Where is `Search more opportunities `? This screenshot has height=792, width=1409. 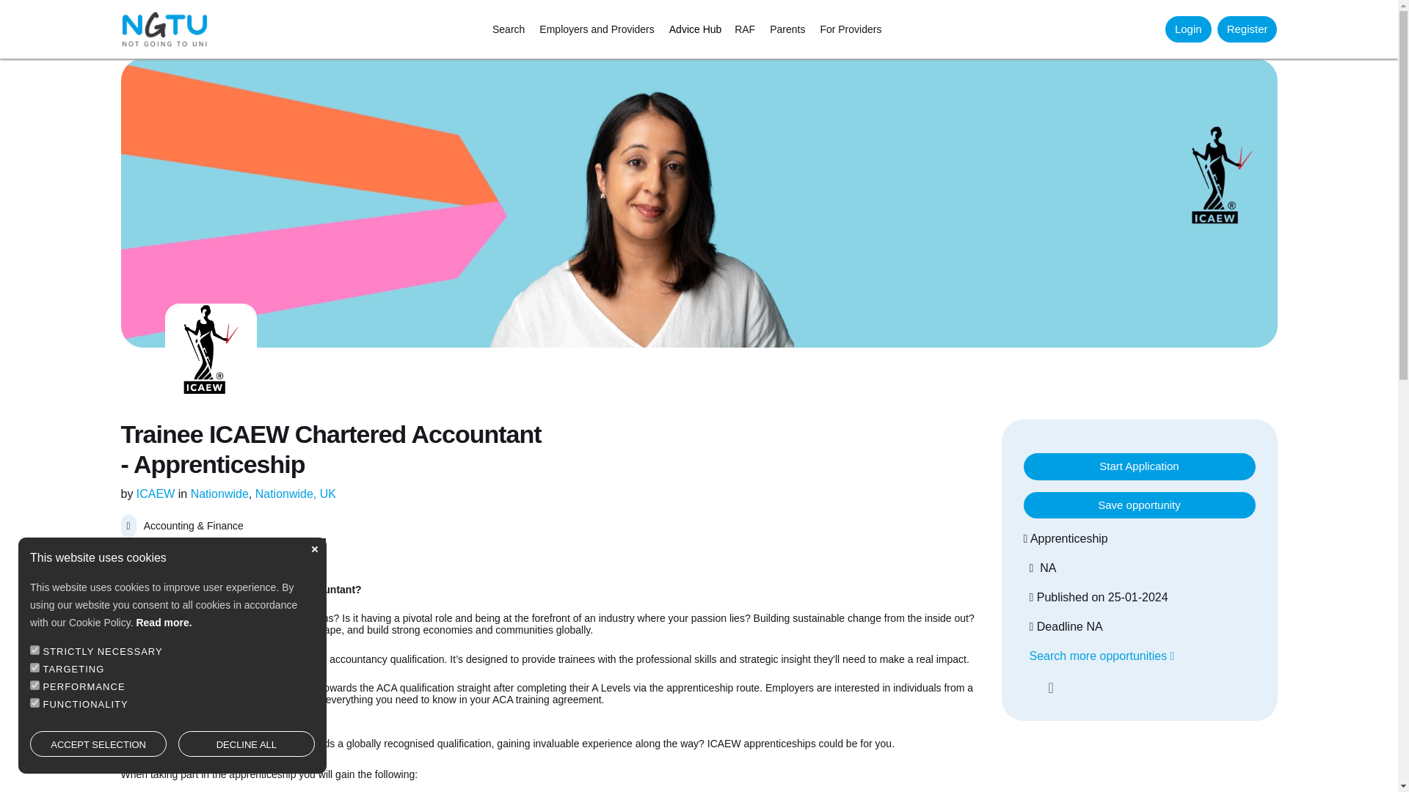
Search more opportunities  is located at coordinates (1101, 656).